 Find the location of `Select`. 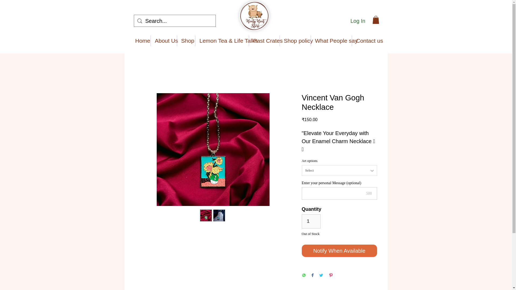

Select is located at coordinates (339, 170).